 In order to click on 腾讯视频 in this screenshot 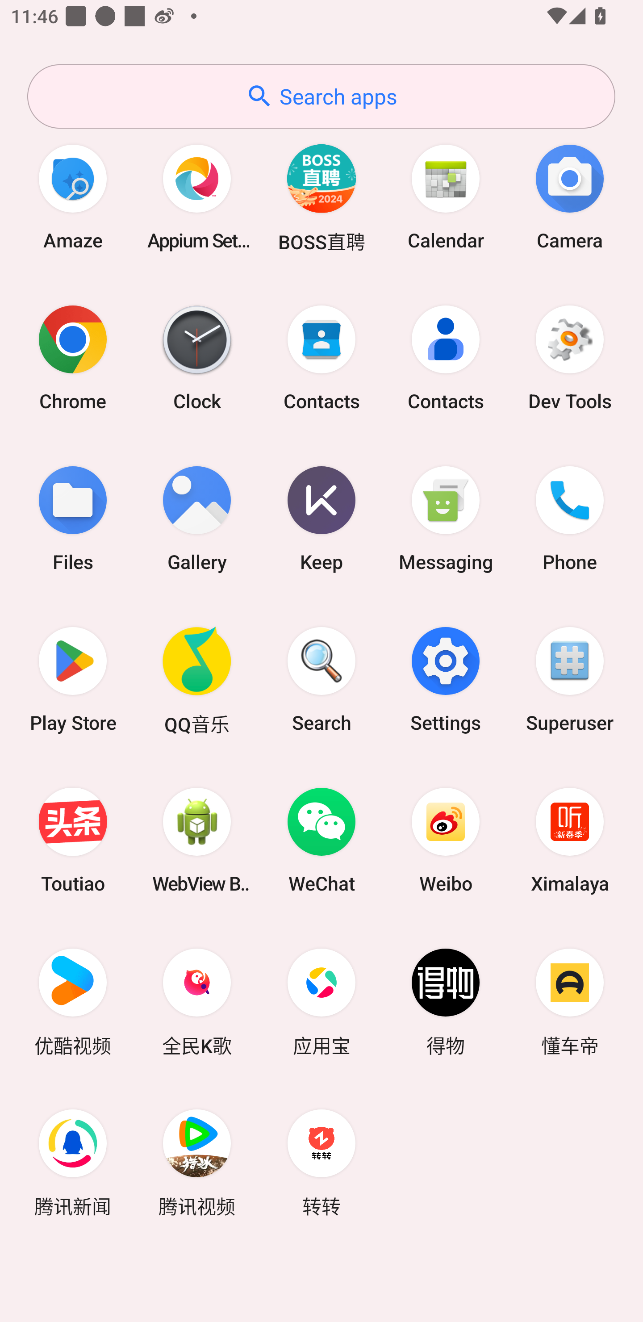, I will do `click(197, 1162)`.